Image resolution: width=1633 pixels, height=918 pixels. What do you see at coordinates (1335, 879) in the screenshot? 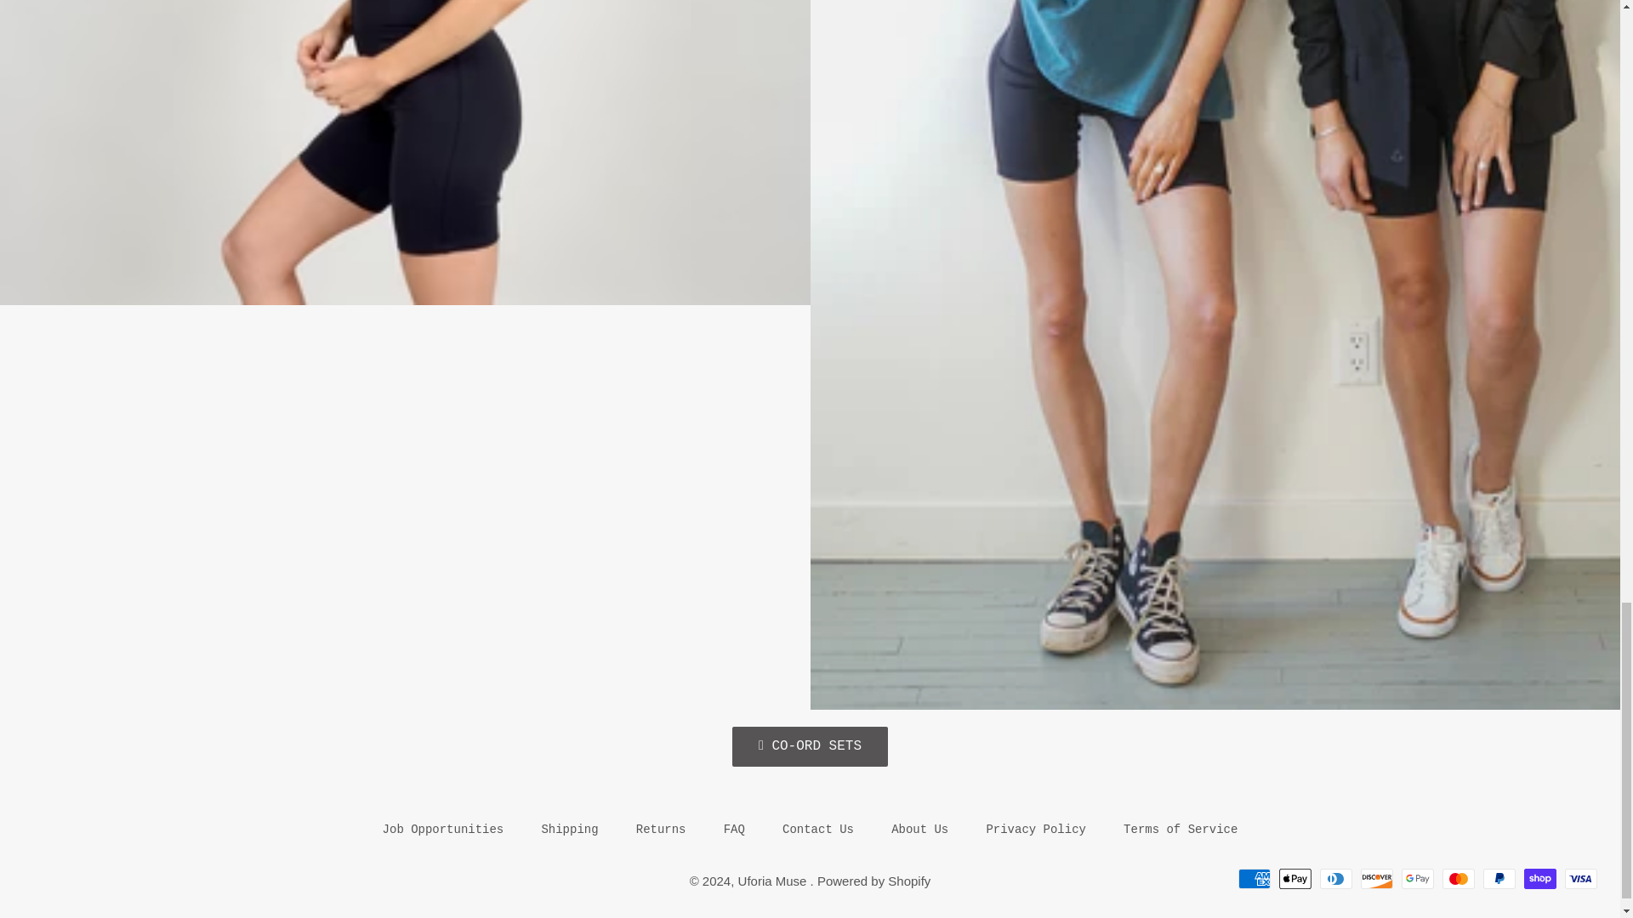
I see `Diners Club` at bounding box center [1335, 879].